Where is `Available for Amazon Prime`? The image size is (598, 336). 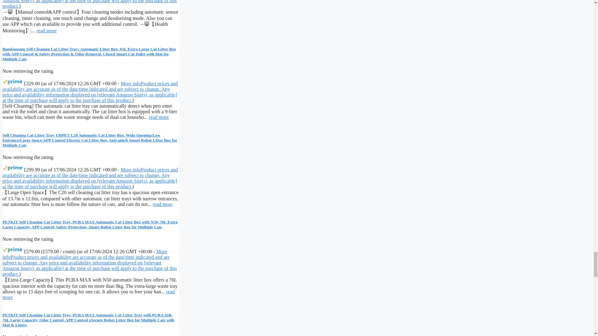 Available for Amazon Prime is located at coordinates (12, 168).